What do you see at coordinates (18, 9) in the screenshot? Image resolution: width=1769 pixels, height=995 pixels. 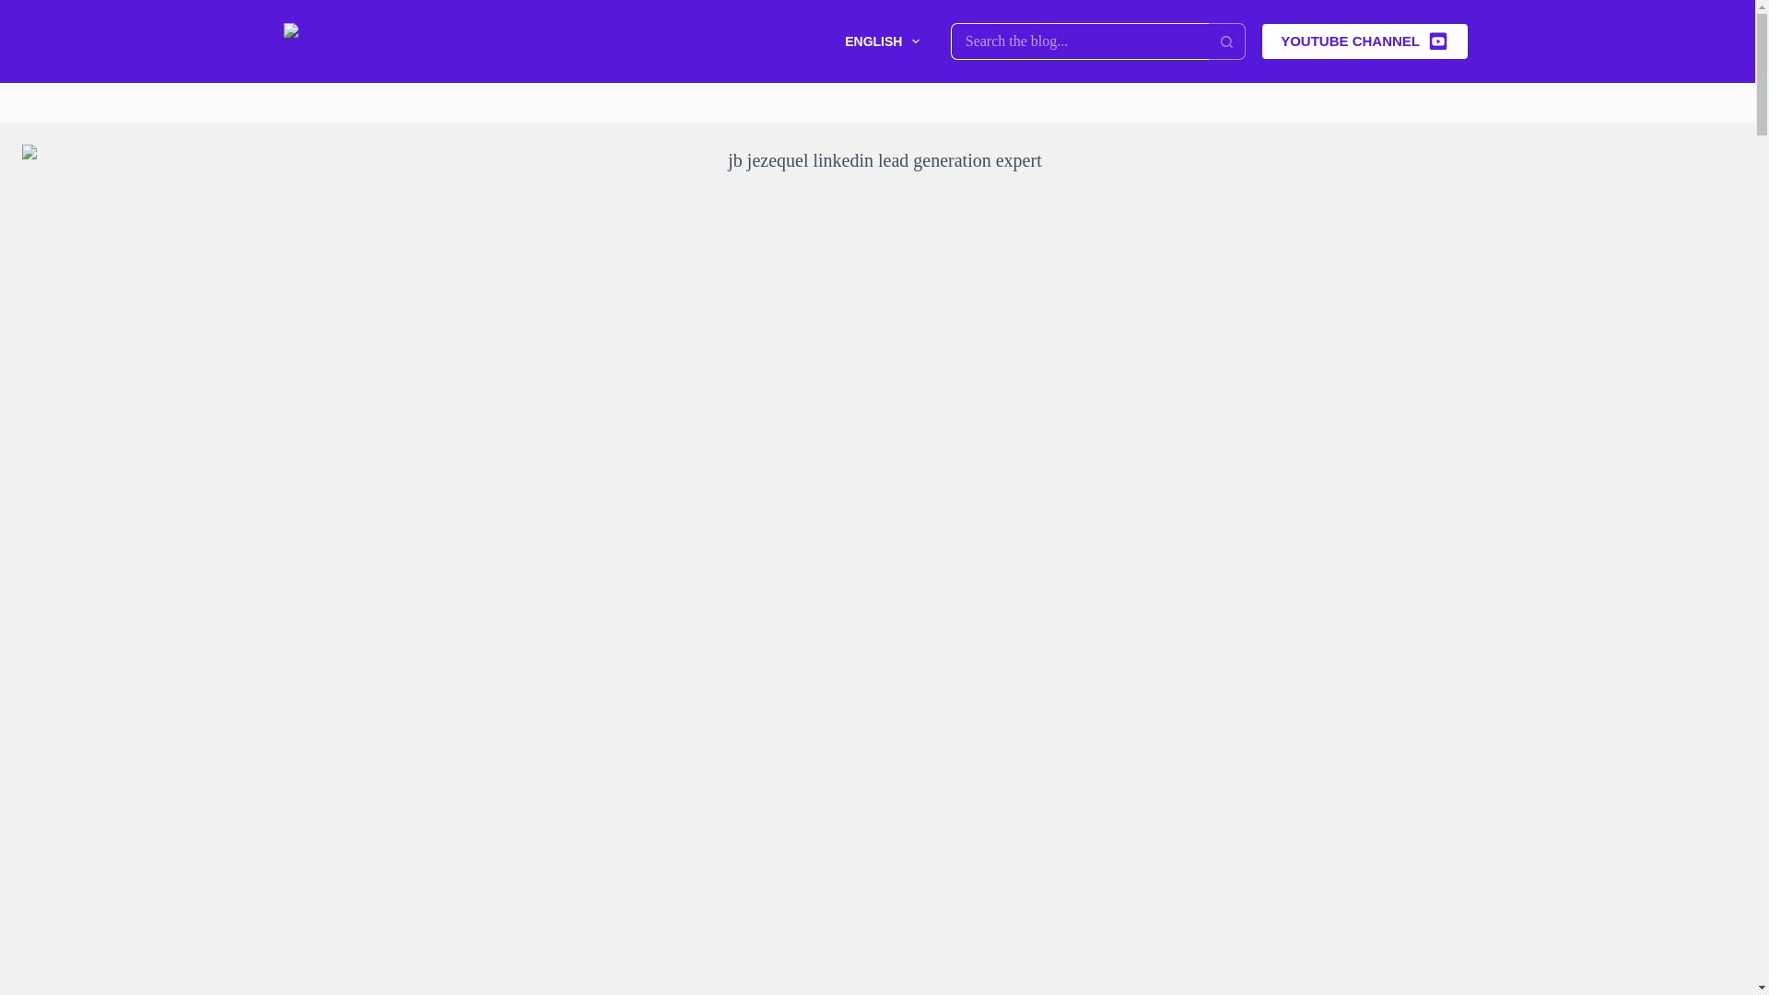 I see `Skip to content` at bounding box center [18, 9].